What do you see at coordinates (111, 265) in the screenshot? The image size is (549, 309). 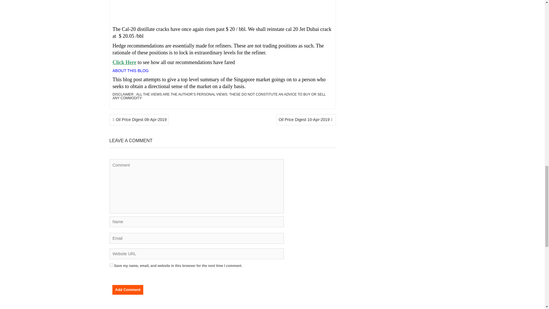 I see `yes` at bounding box center [111, 265].